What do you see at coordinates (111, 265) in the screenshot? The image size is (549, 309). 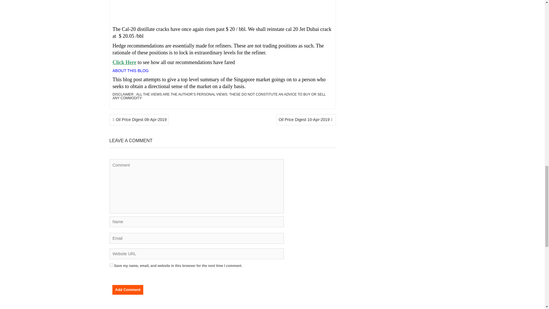 I see `yes` at bounding box center [111, 265].